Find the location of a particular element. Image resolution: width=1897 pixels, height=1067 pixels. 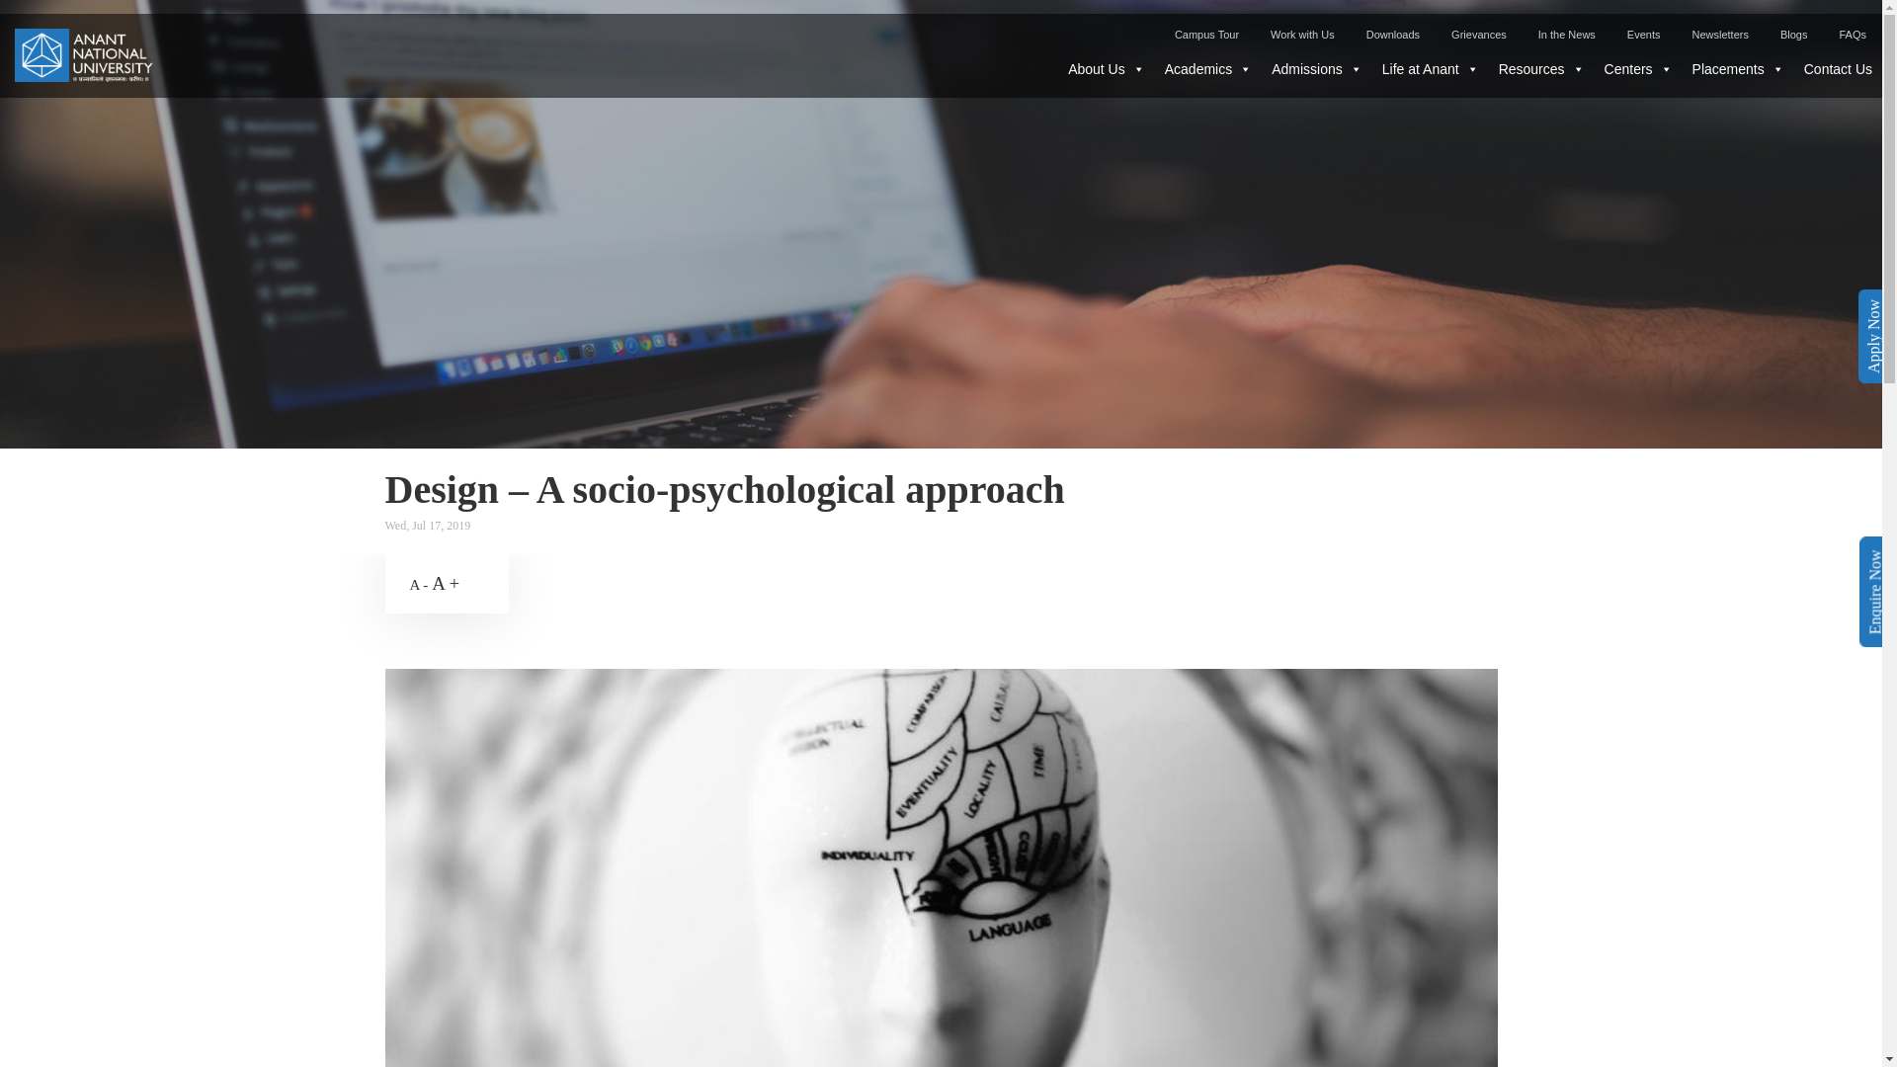

Grievances is located at coordinates (1479, 29).